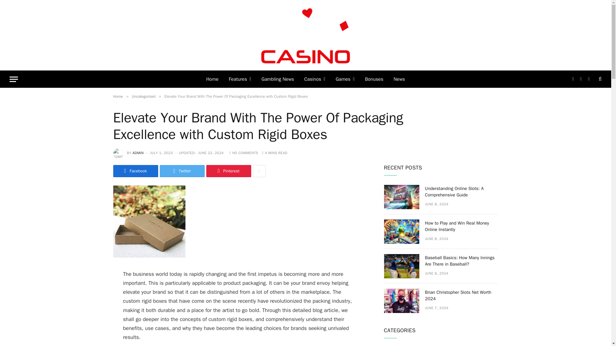 The height and width of the screenshot is (346, 616). What do you see at coordinates (306, 35) in the screenshot?
I see `Most Famous Casino ` at bounding box center [306, 35].